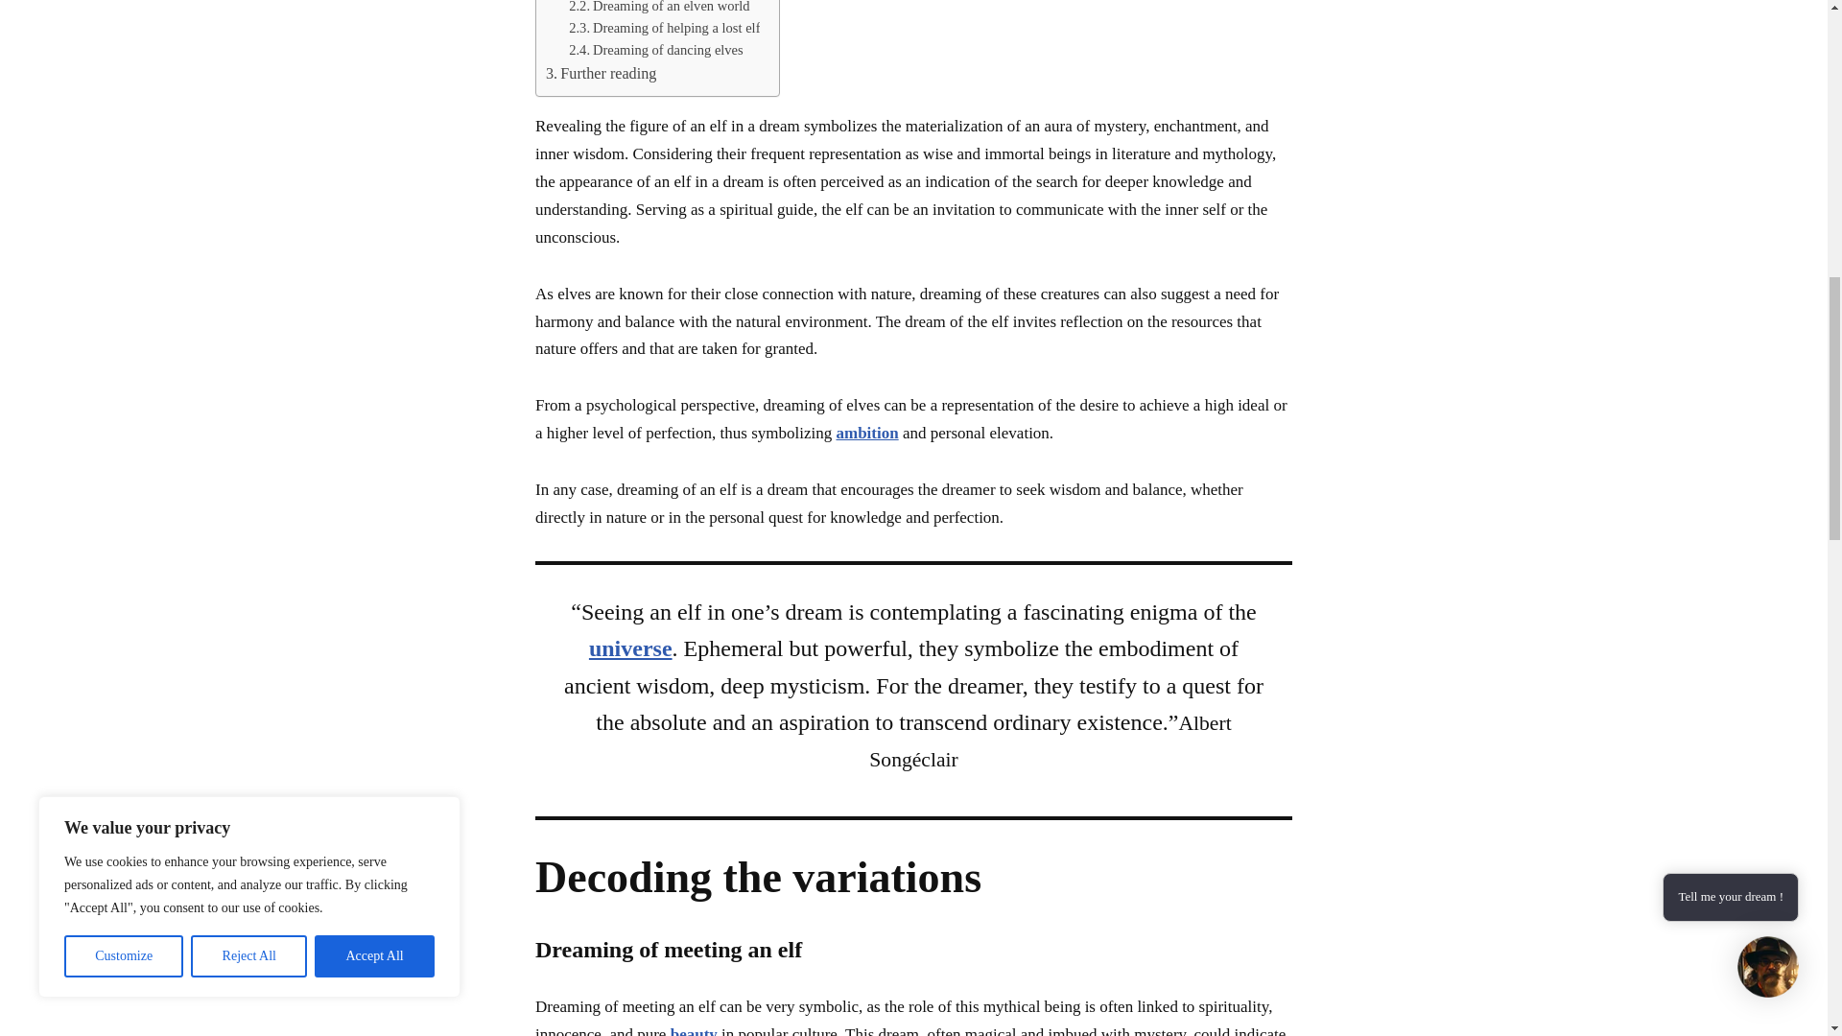 This screenshot has height=1036, width=1842. Describe the element at coordinates (664, 29) in the screenshot. I see `Dreaming of helping a lost elf` at that location.